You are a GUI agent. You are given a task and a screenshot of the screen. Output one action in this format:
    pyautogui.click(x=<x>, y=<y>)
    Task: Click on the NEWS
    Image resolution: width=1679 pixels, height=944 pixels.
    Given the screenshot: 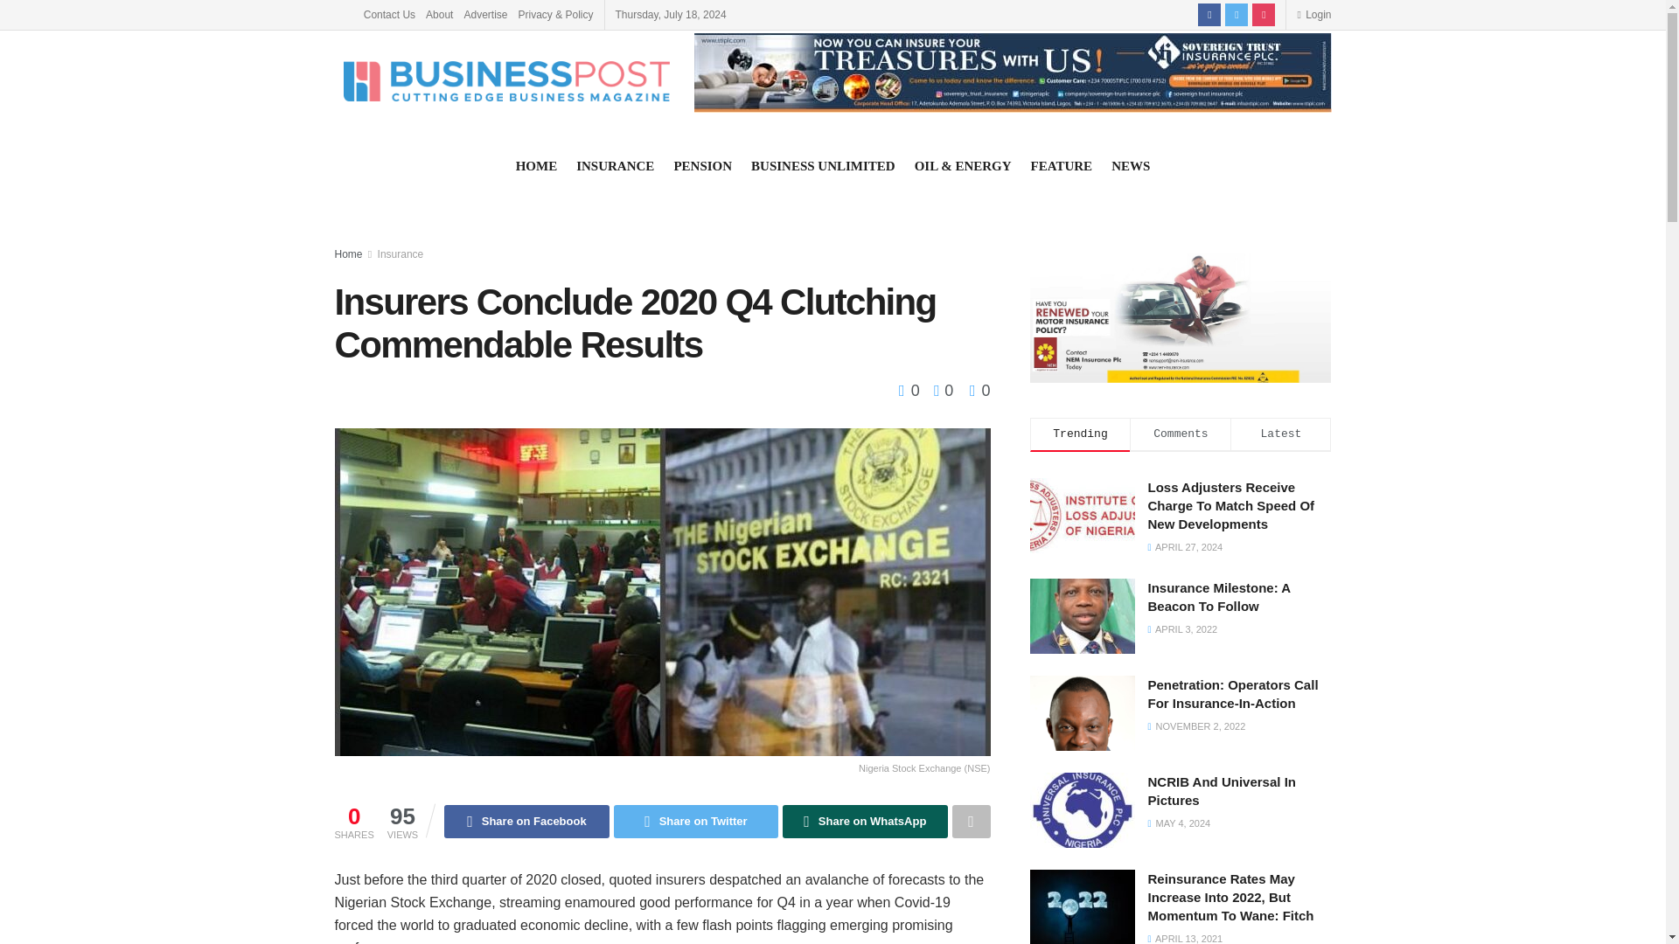 What is the action you would take?
    pyautogui.click(x=1131, y=166)
    